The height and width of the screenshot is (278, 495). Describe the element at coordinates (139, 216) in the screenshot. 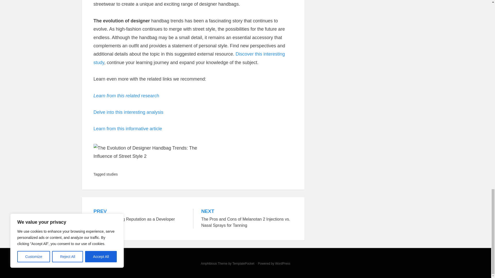

I see `WordPress` at that location.